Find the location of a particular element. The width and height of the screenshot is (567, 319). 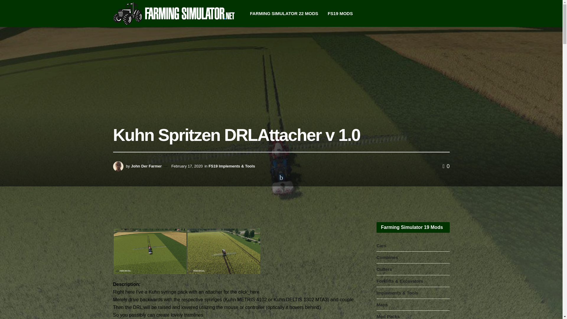

Farming Simulator 19 Mods is located at coordinates (149, 192).